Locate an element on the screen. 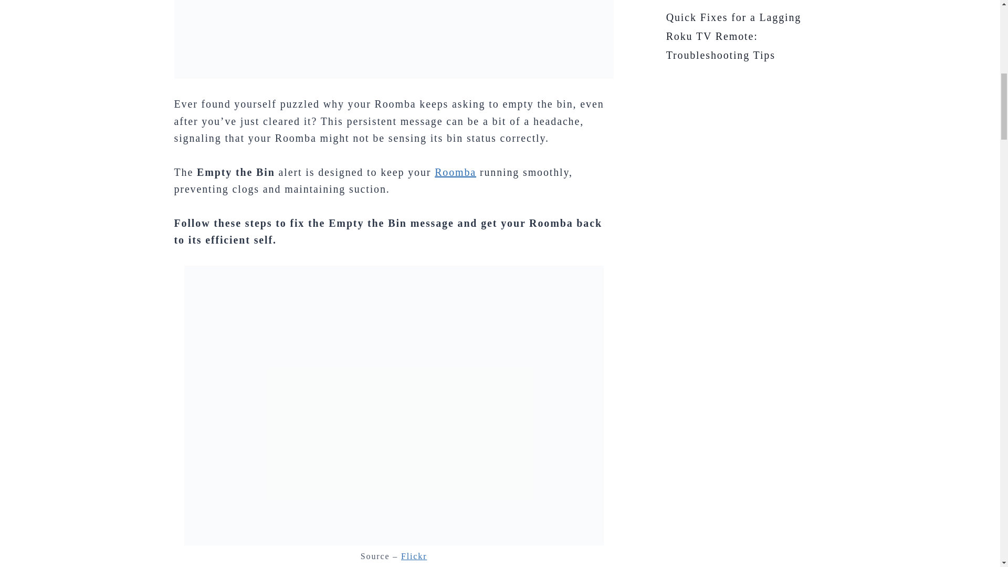 The width and height of the screenshot is (1008, 567). Roomba is located at coordinates (455, 172).